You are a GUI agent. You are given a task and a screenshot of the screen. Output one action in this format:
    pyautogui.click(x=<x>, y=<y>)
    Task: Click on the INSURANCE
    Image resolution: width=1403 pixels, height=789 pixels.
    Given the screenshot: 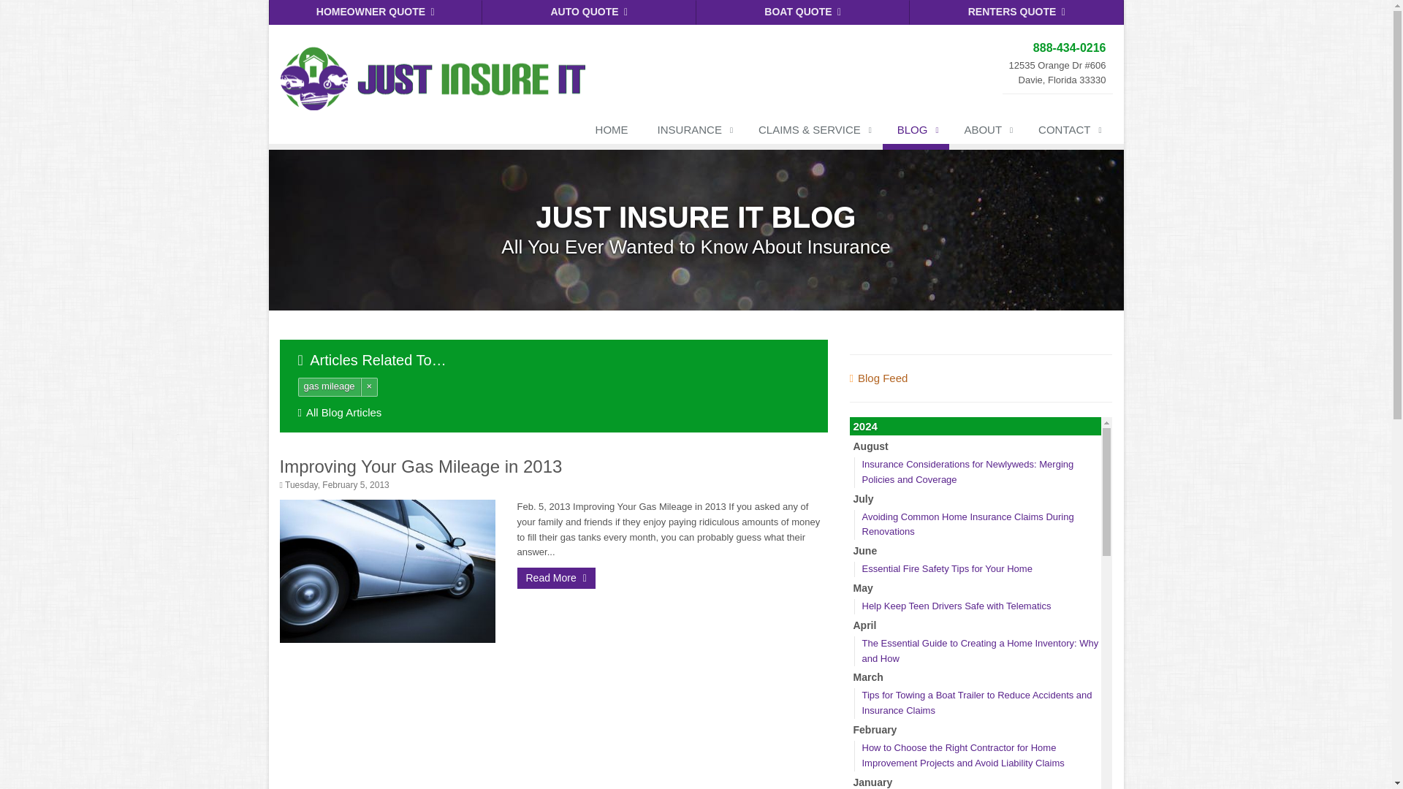 What is the action you would take?
    pyautogui.click(x=693, y=133)
    